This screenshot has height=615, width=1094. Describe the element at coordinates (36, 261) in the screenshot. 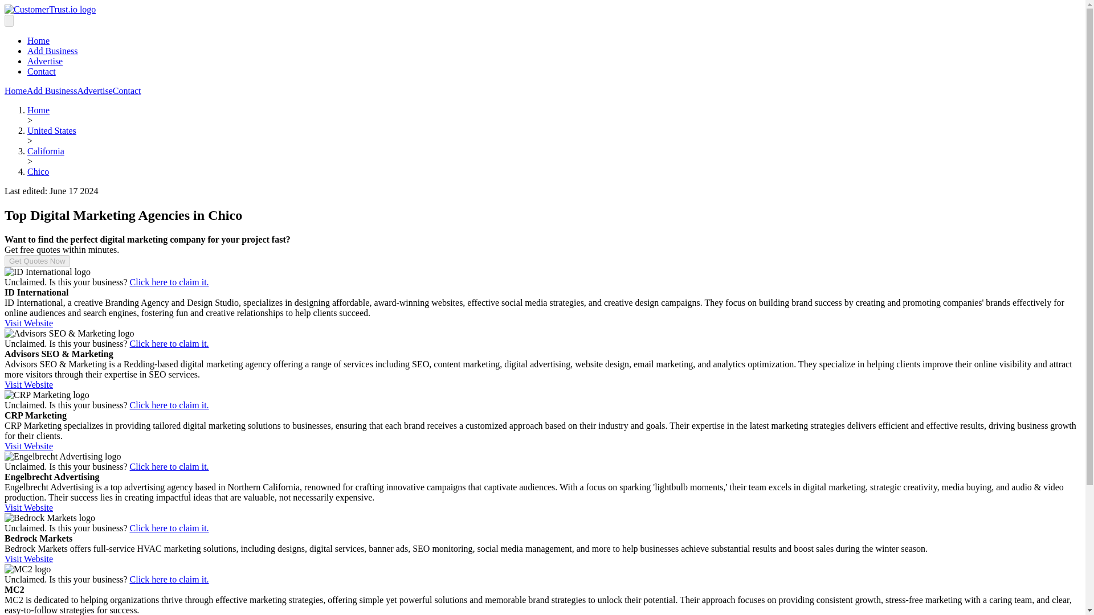

I see `Get Quotes Now` at that location.